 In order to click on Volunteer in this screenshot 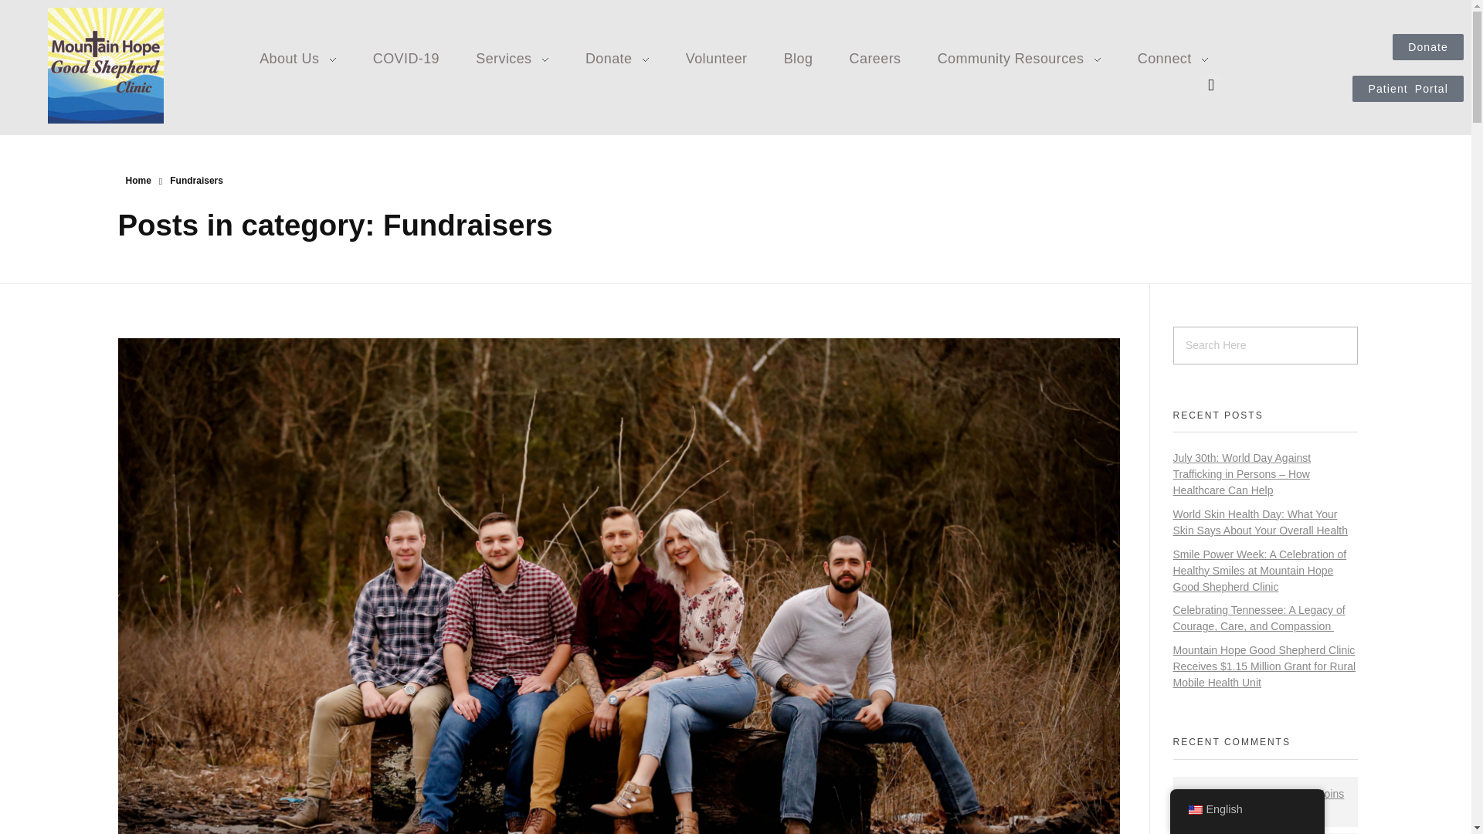, I will do `click(716, 57)`.